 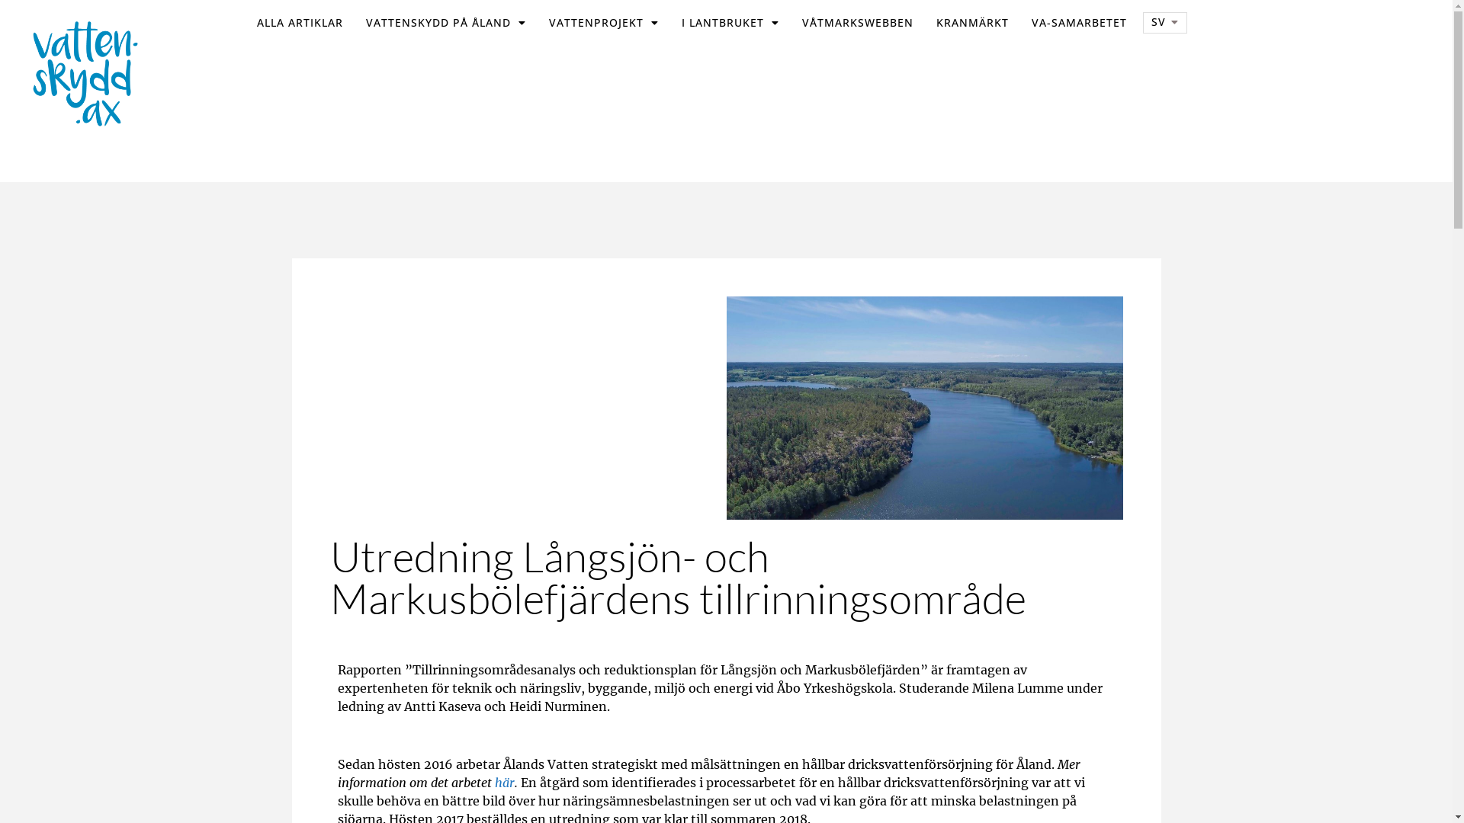 What do you see at coordinates (1080, 23) in the screenshot?
I see `VA-SAMARBETET` at bounding box center [1080, 23].